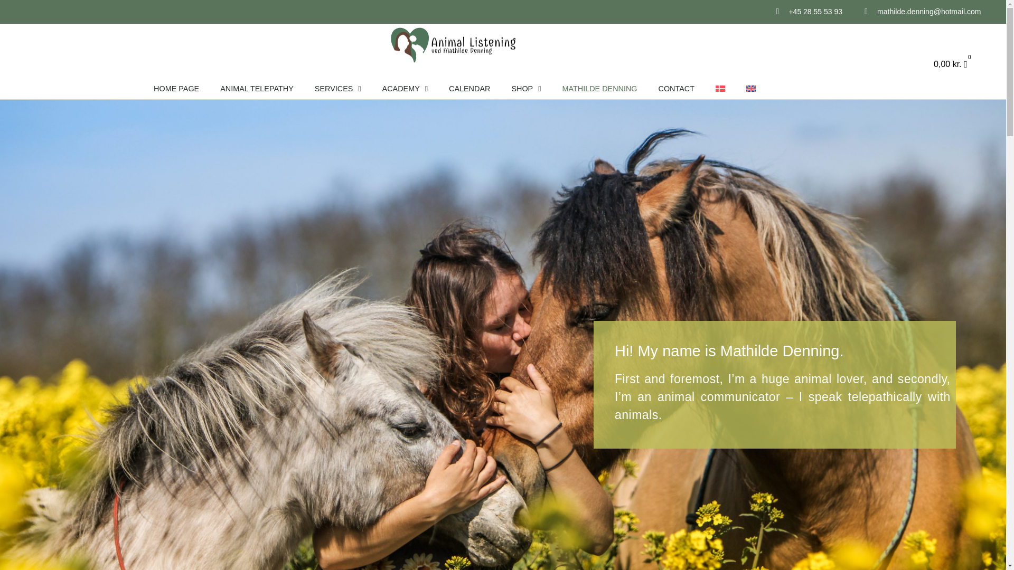 This screenshot has height=570, width=1014. Describe the element at coordinates (469, 88) in the screenshot. I see `CALENDAR` at that location.